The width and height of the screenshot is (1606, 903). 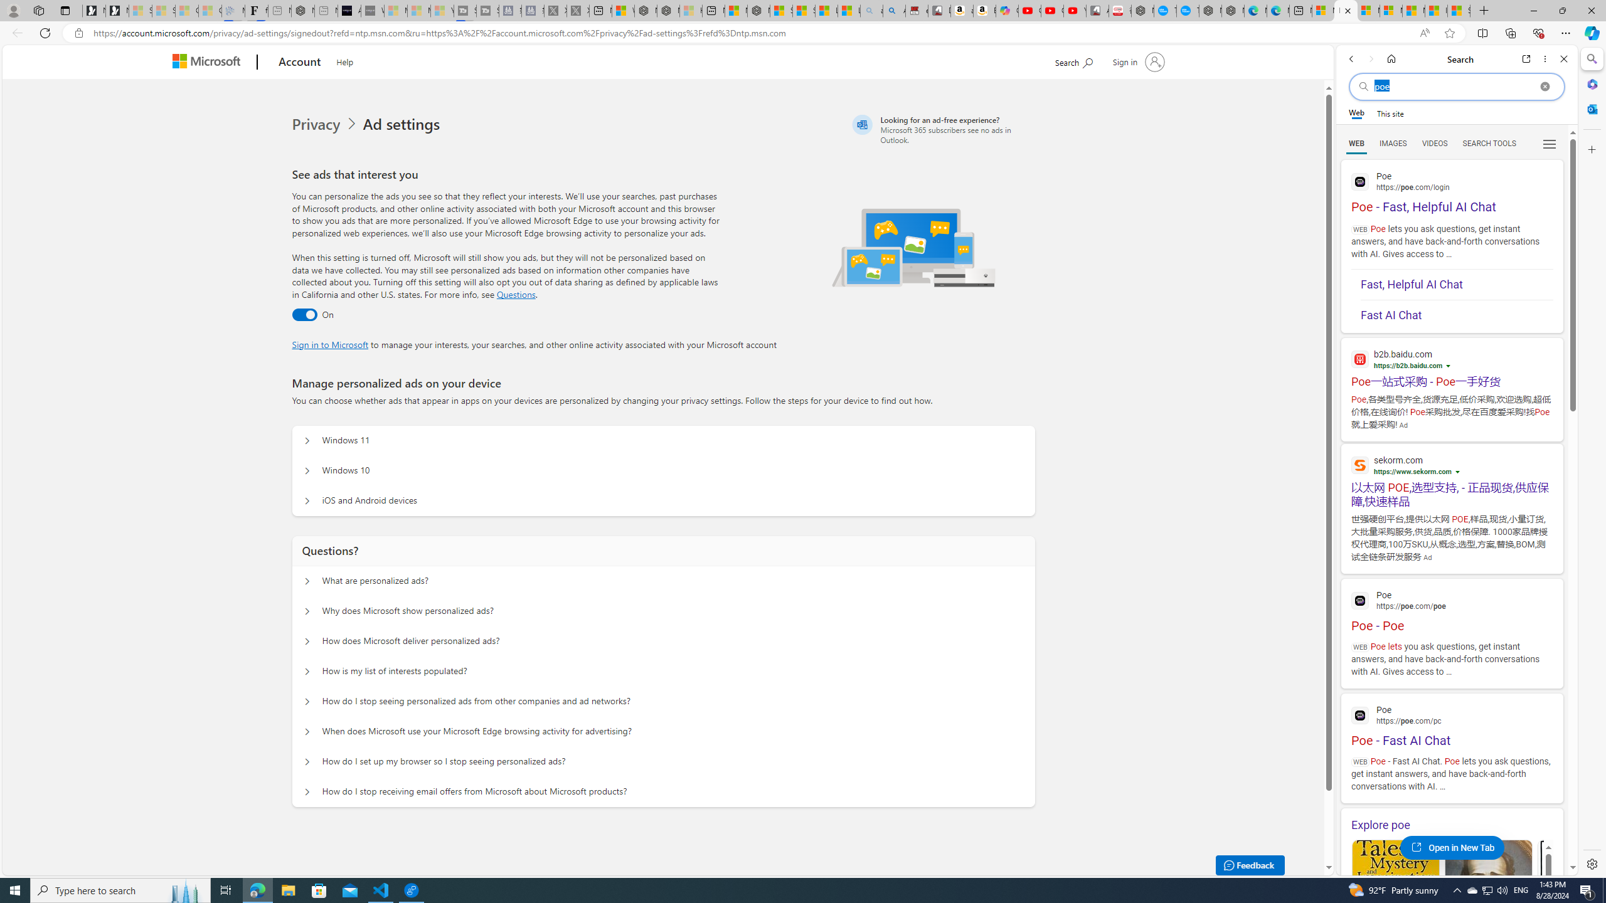 What do you see at coordinates (1360, 716) in the screenshot?
I see `Global web icon` at bounding box center [1360, 716].